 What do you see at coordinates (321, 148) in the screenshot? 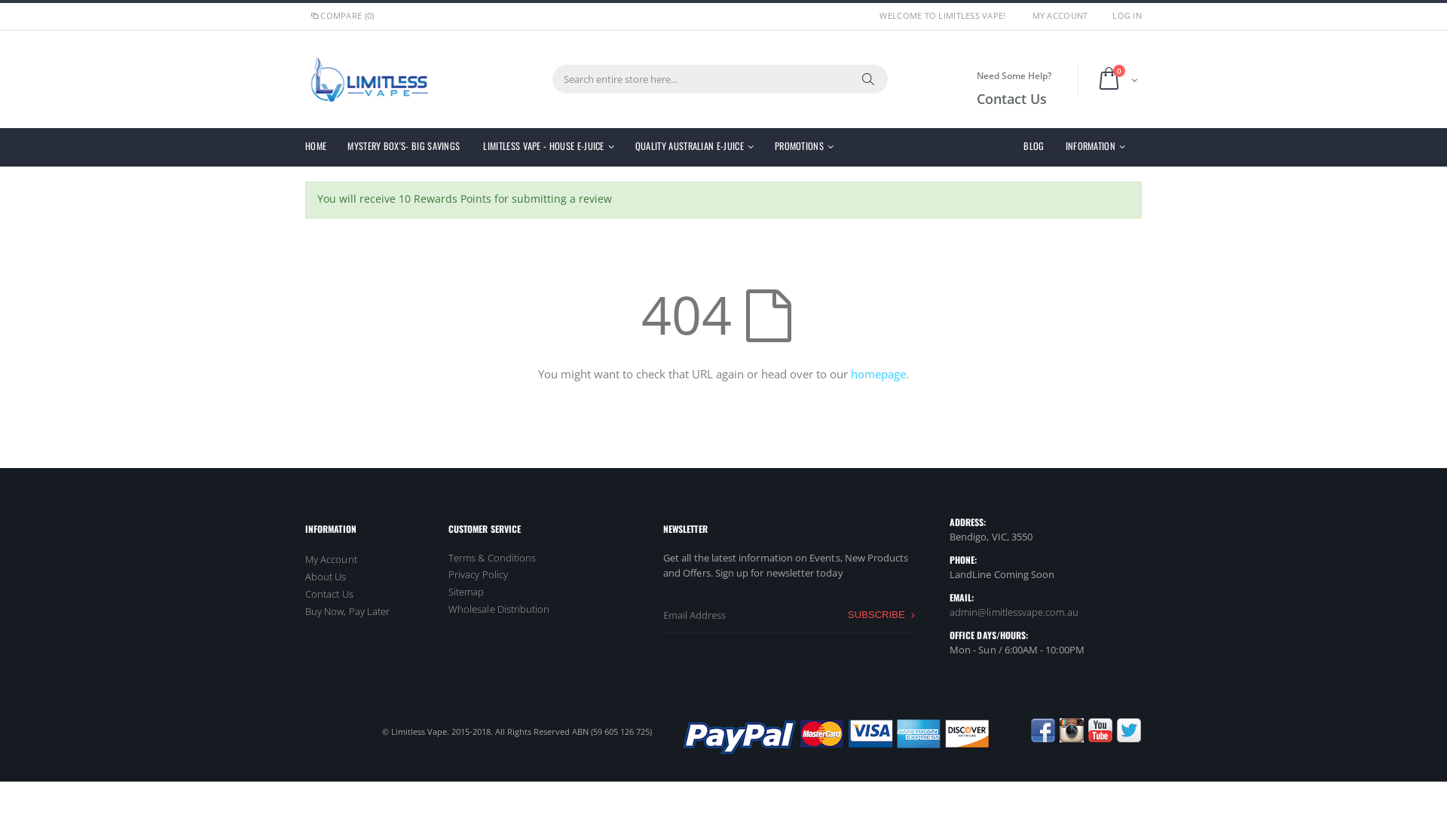
I see `HOME` at bounding box center [321, 148].